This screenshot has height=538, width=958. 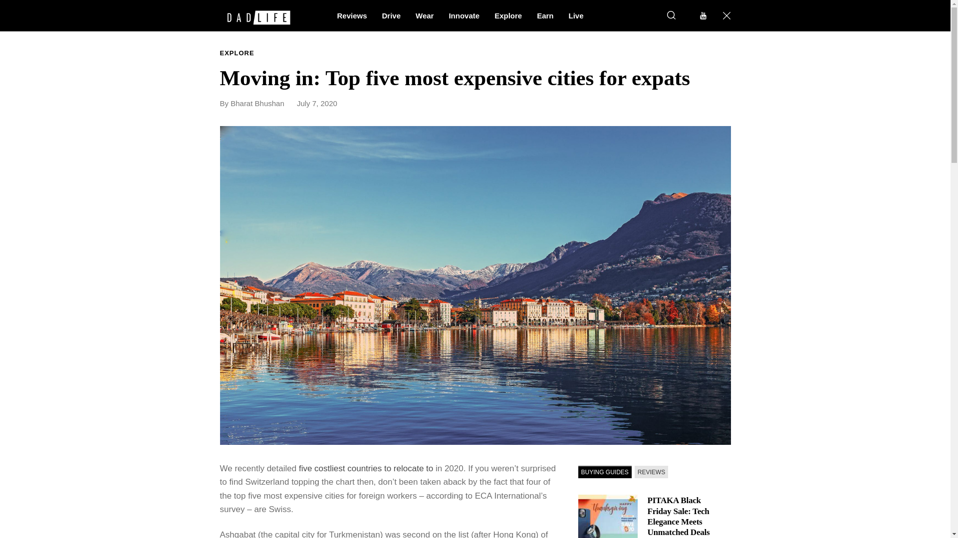 I want to click on BUYING GUIDES, so click(x=604, y=472).